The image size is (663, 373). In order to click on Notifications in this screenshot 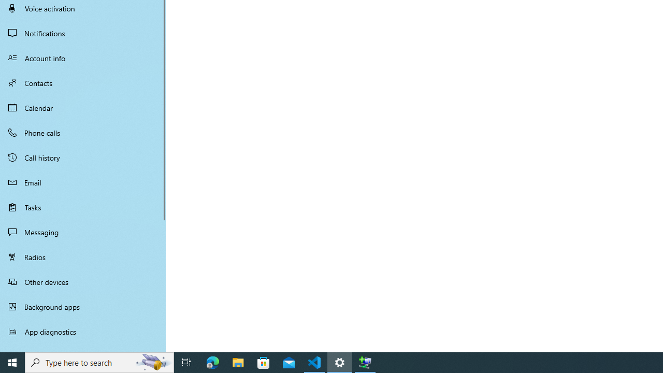, I will do `click(83, 33)`.